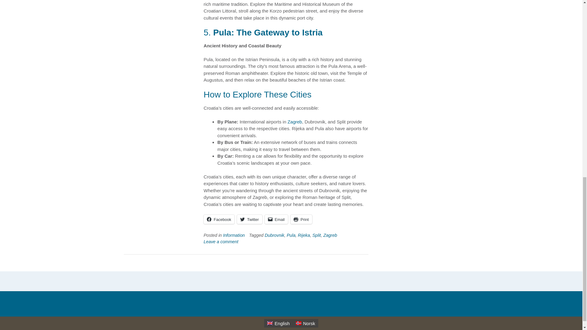 The width and height of the screenshot is (587, 330). I want to click on Email, so click(276, 219).